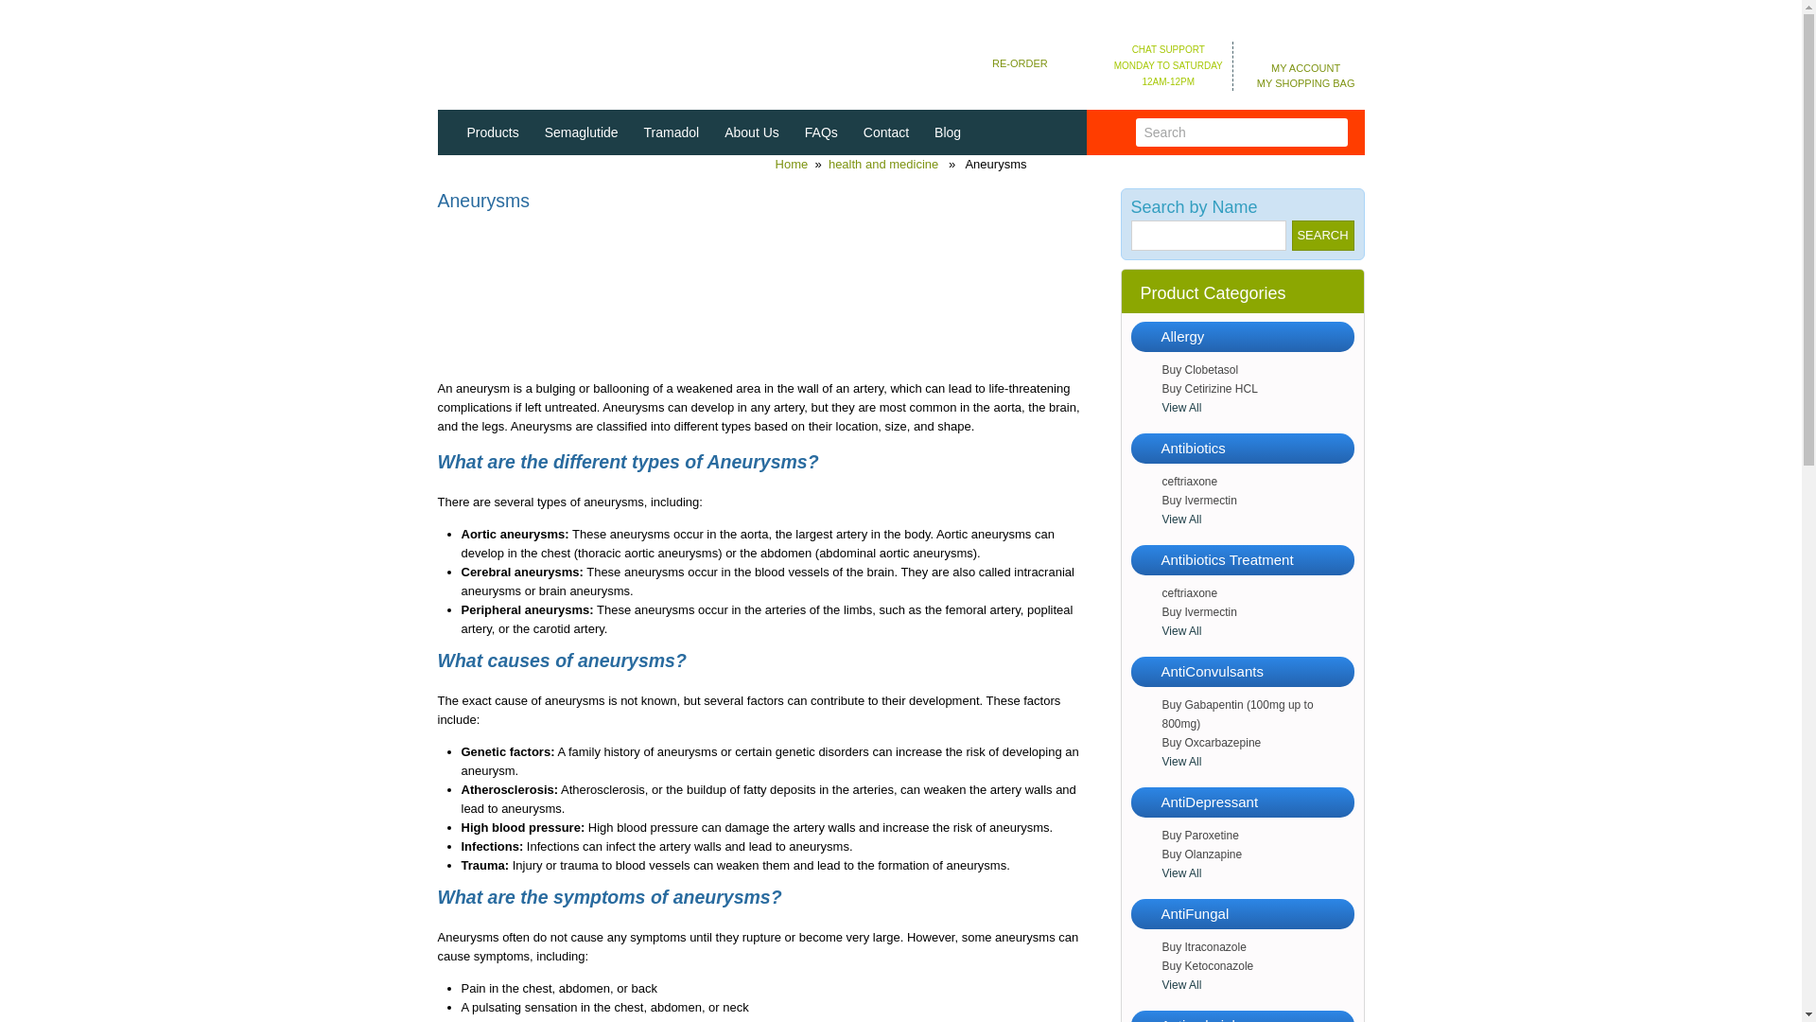  I want to click on View All, so click(1257, 407).